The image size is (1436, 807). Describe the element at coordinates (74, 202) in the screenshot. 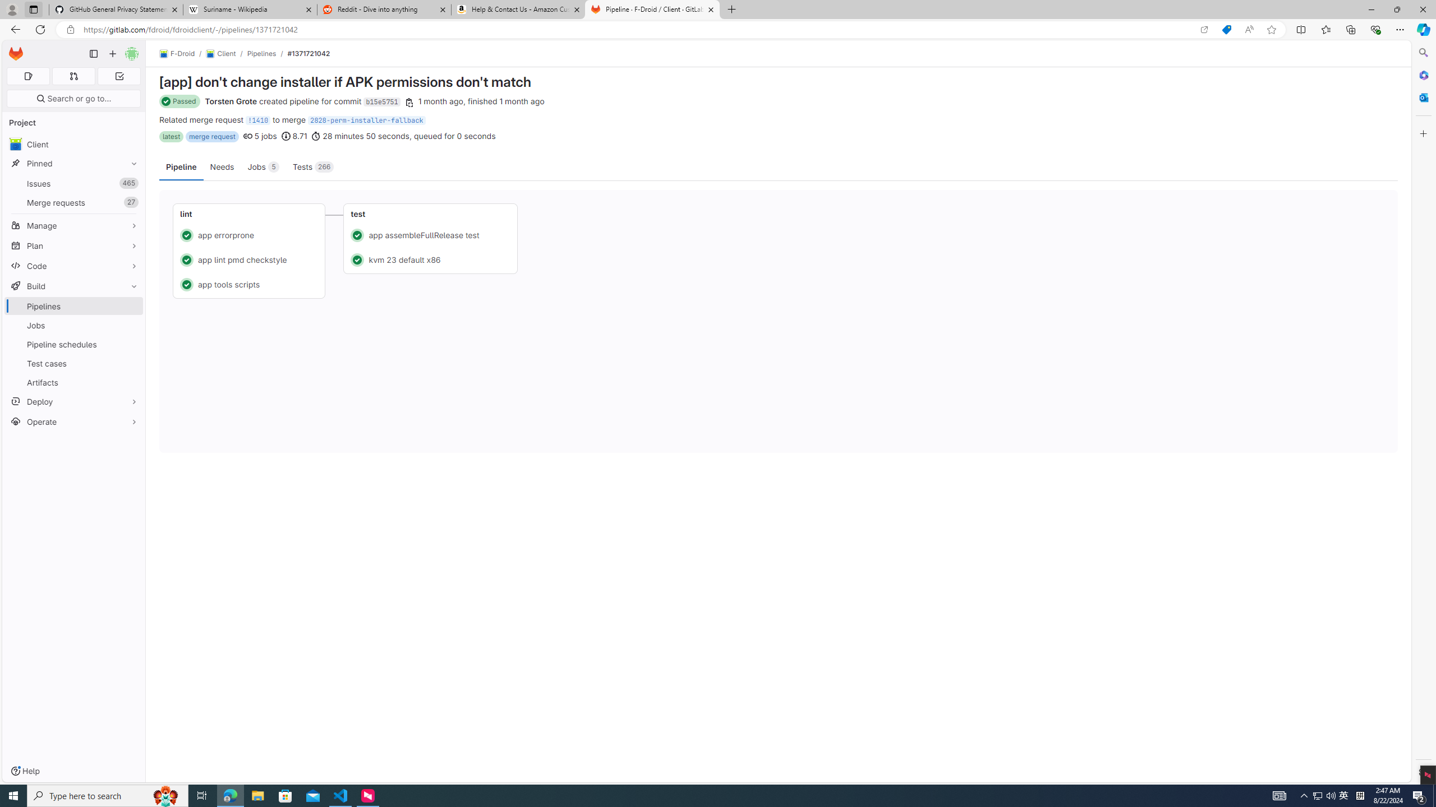

I see `Merge requests27` at that location.